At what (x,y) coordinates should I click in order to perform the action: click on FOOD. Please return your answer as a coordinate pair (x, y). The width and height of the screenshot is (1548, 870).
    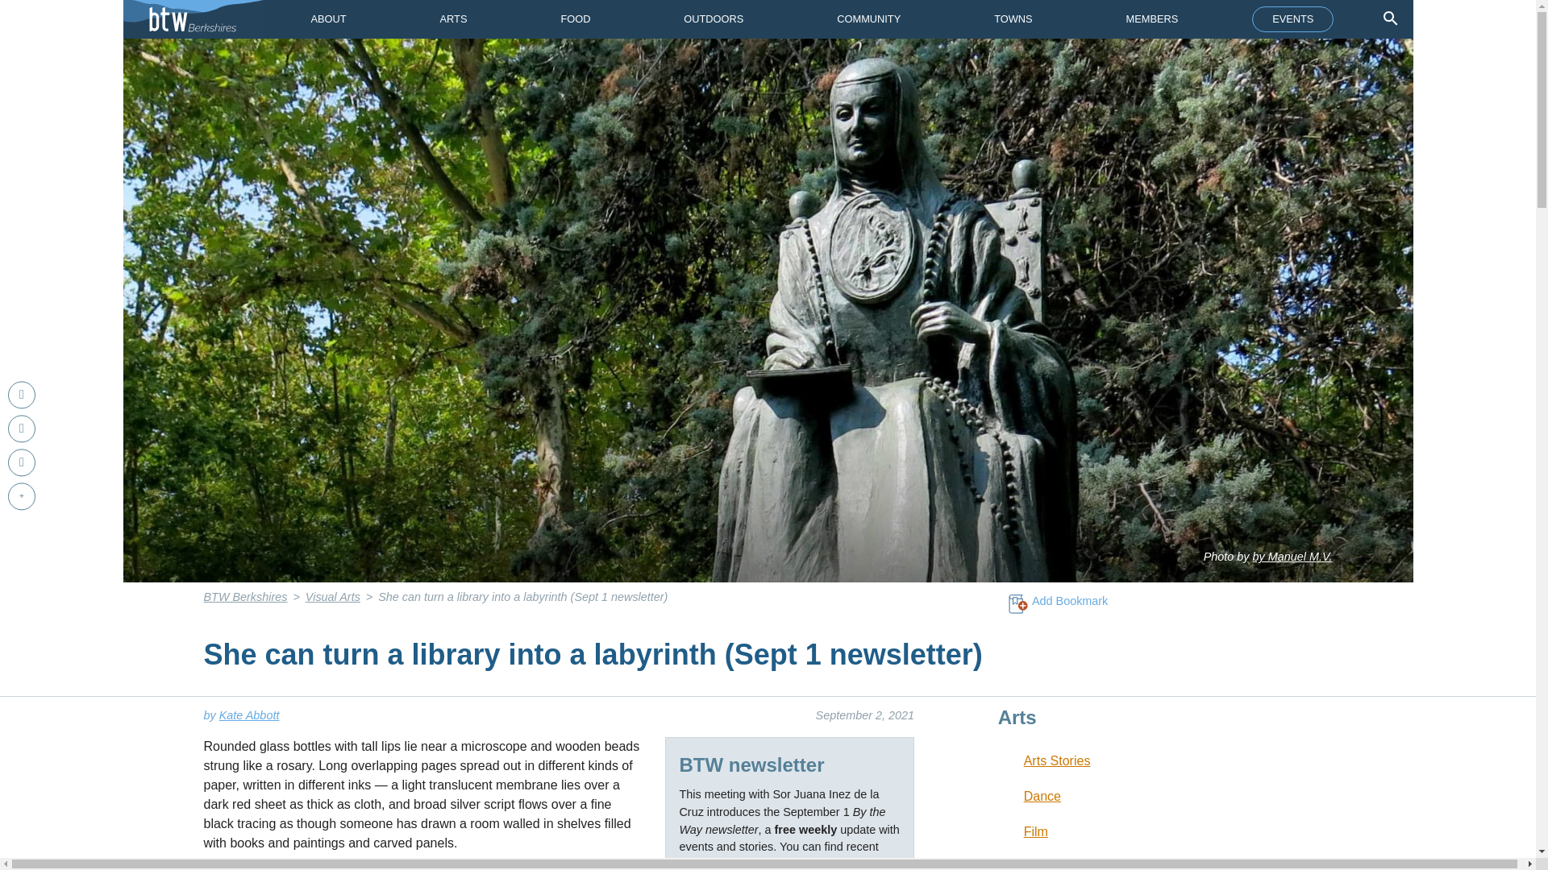
    Looking at the image, I should click on (575, 19).